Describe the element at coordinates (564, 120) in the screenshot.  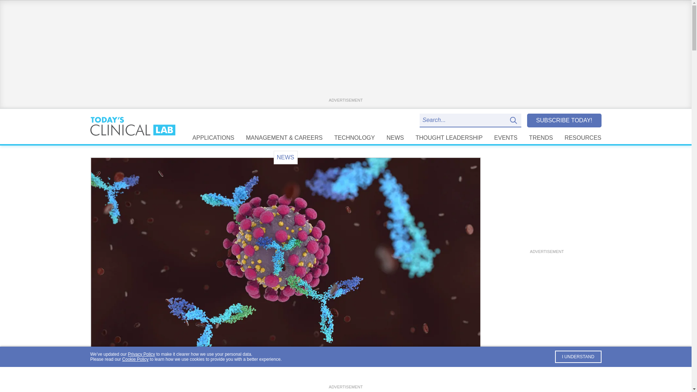
I see `SUBSCRIBE TODAY!` at that location.